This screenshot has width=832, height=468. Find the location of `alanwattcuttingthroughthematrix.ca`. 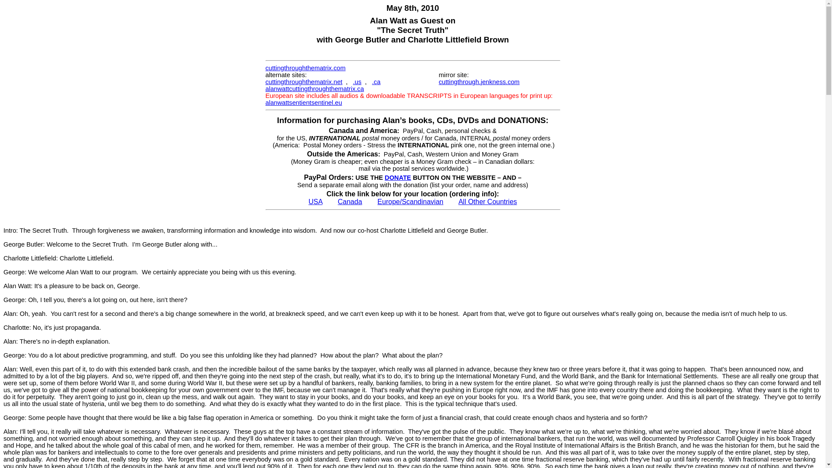

alanwattcuttingthroughthematrix.ca is located at coordinates (315, 88).